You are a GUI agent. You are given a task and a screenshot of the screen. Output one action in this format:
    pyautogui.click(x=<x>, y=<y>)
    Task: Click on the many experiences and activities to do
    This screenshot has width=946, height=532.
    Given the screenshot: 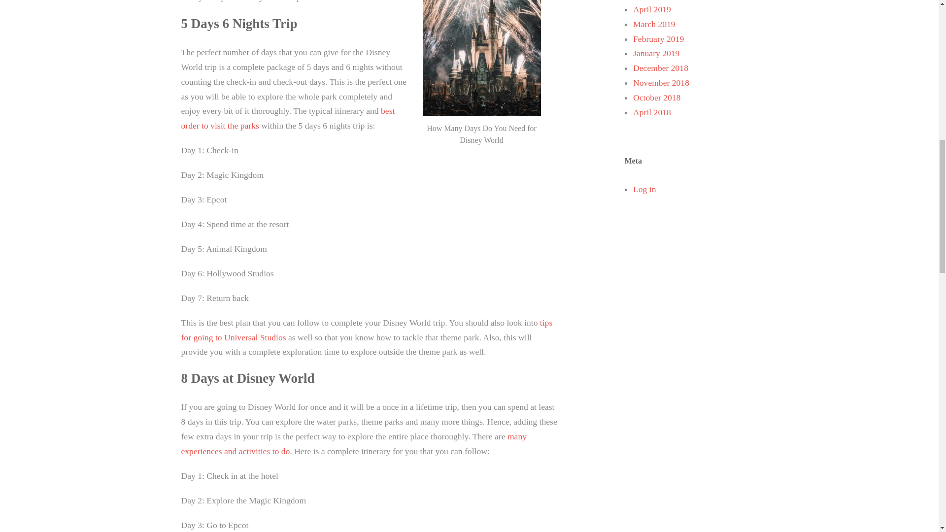 What is the action you would take?
    pyautogui.click(x=354, y=443)
    